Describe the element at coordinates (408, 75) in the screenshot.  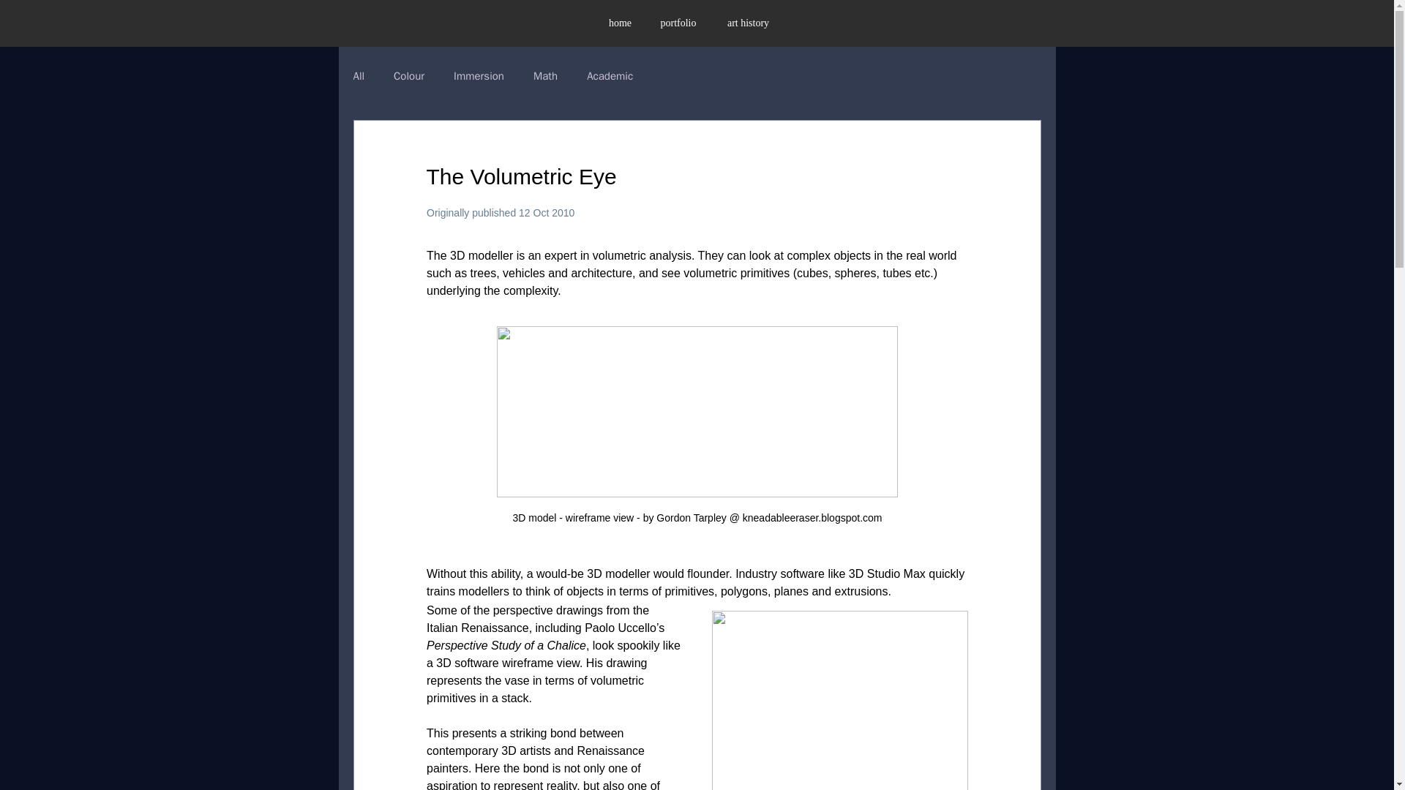
I see `Colour` at that location.